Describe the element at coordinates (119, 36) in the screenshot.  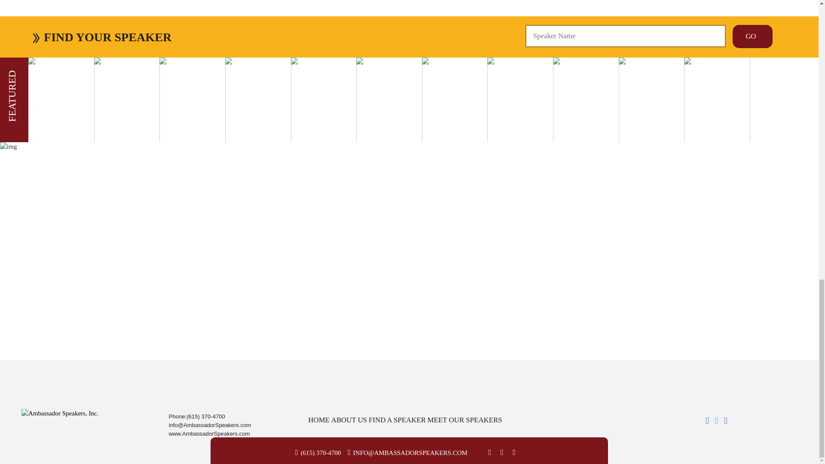
I see `Former Abortion Industry` at that location.